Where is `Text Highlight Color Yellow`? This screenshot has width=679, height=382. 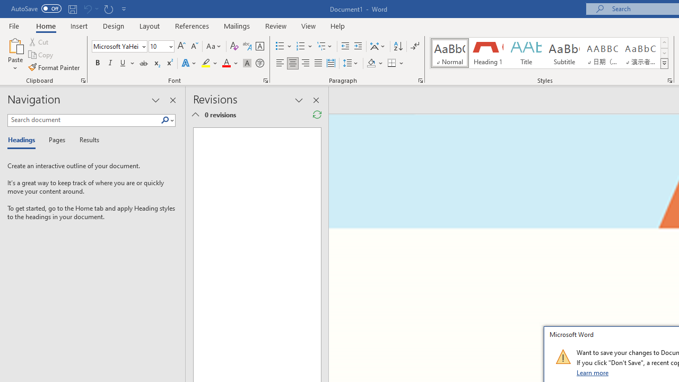
Text Highlight Color Yellow is located at coordinates (206, 64).